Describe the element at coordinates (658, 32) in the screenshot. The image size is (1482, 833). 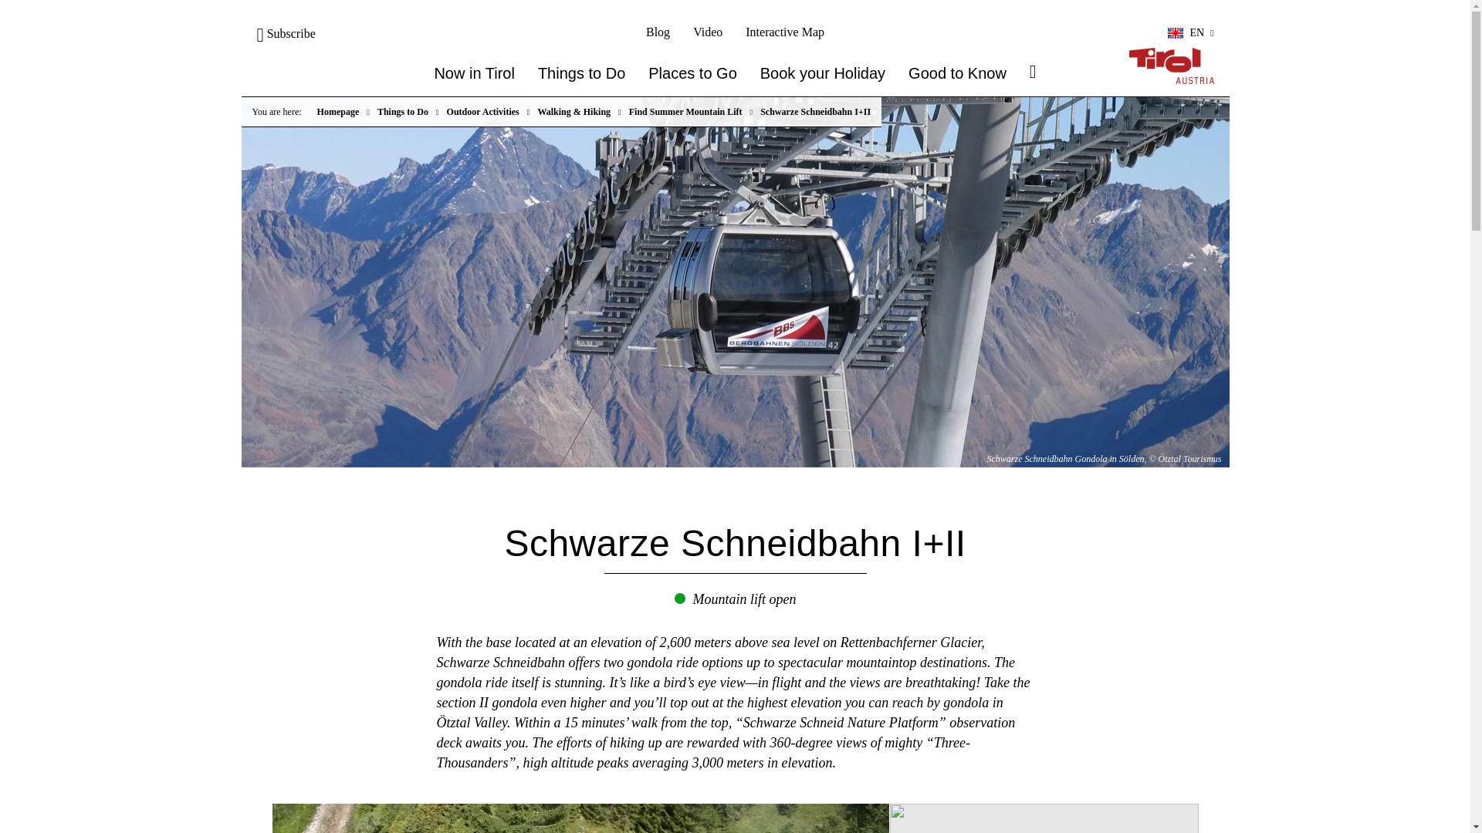
I see `Blog` at that location.